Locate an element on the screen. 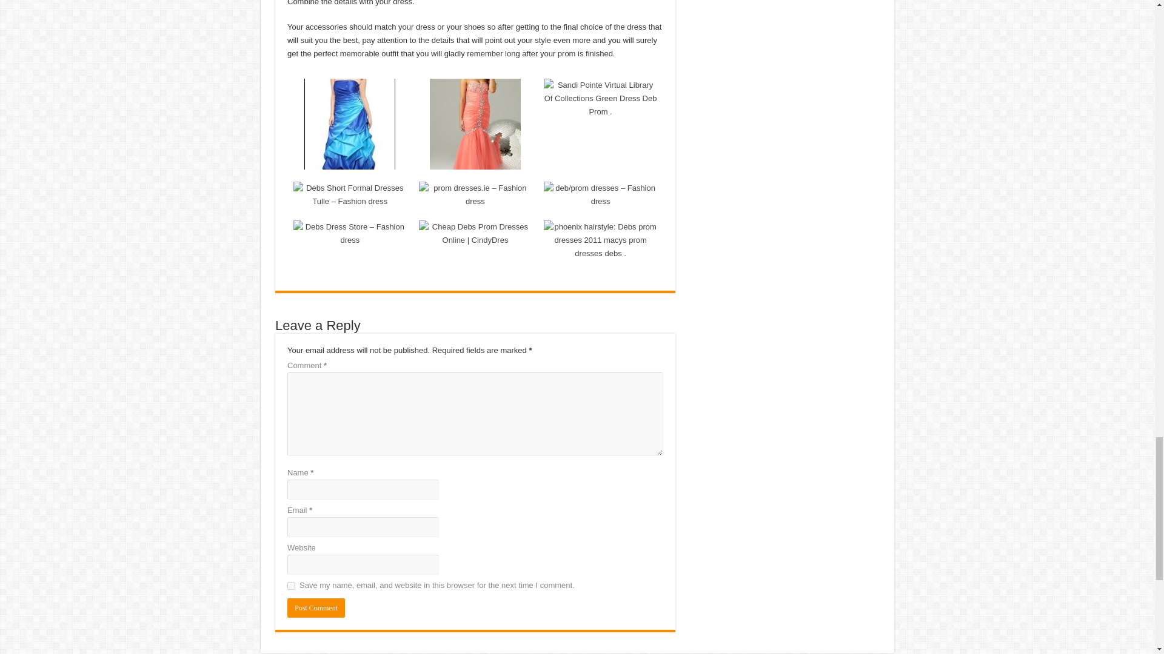  yes is located at coordinates (291, 586).